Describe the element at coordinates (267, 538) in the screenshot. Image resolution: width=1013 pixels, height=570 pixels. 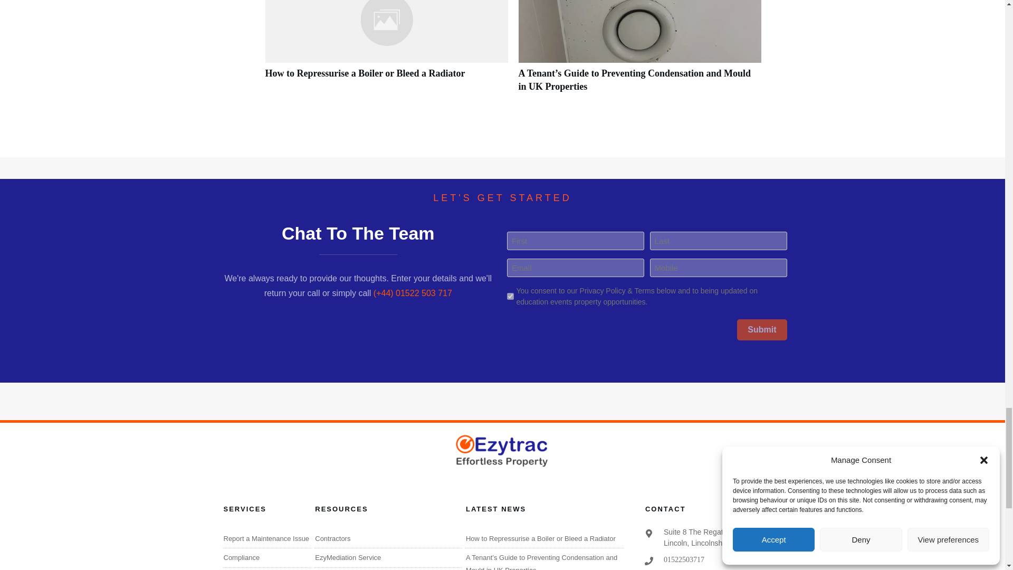
I see `Report a Maintenance Issue` at that location.